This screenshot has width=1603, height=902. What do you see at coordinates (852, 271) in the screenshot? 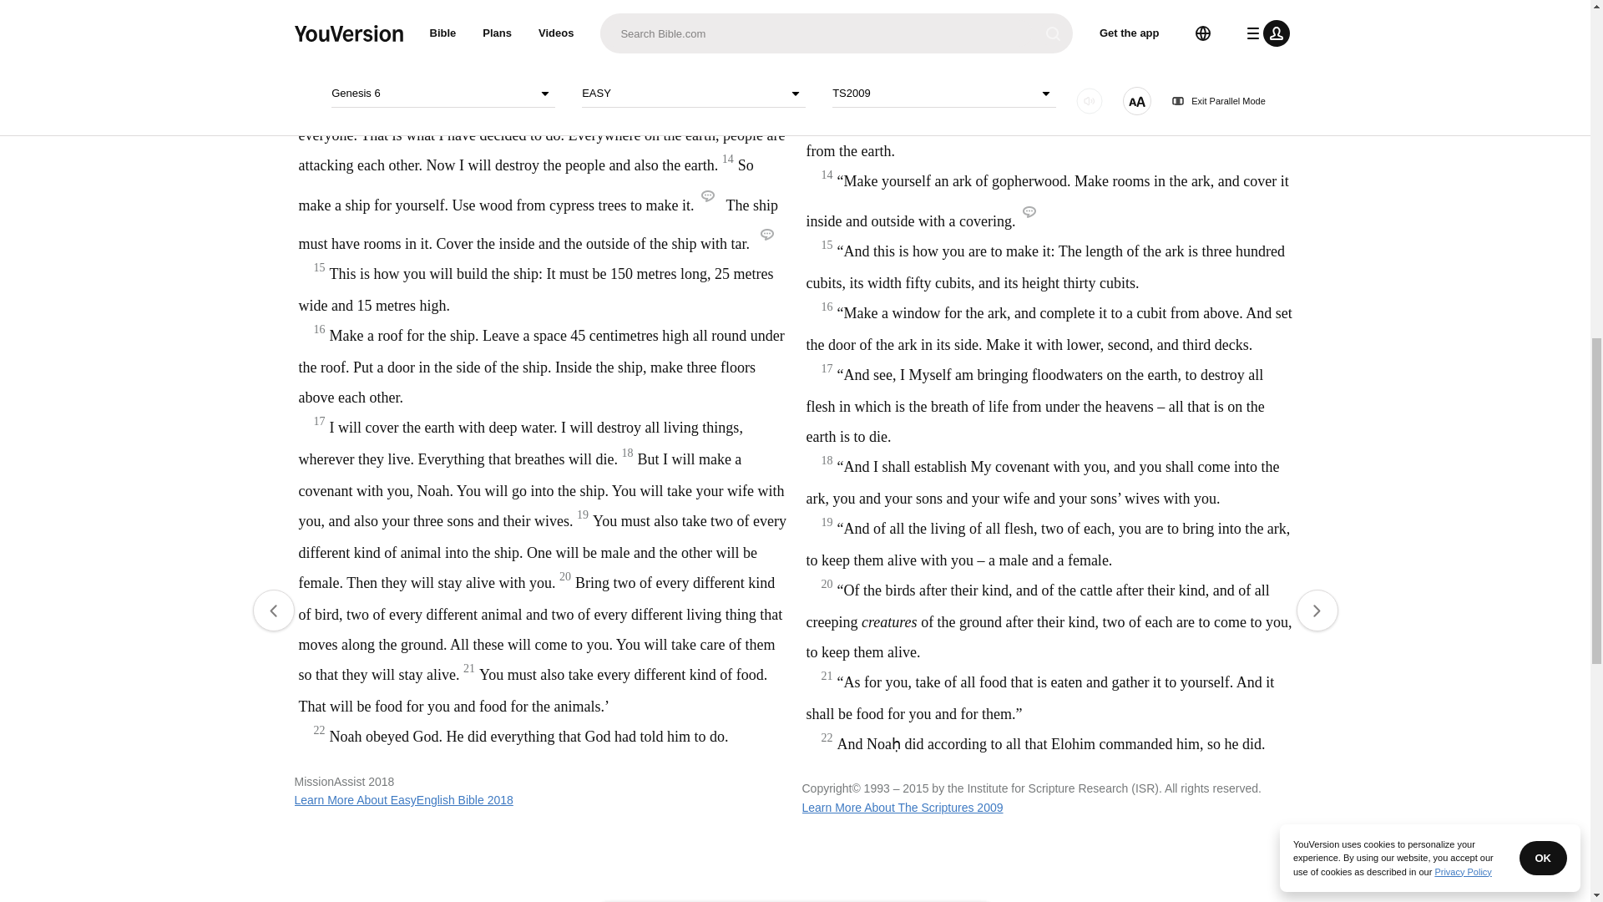
I see `Sign up or sign in` at bounding box center [852, 271].